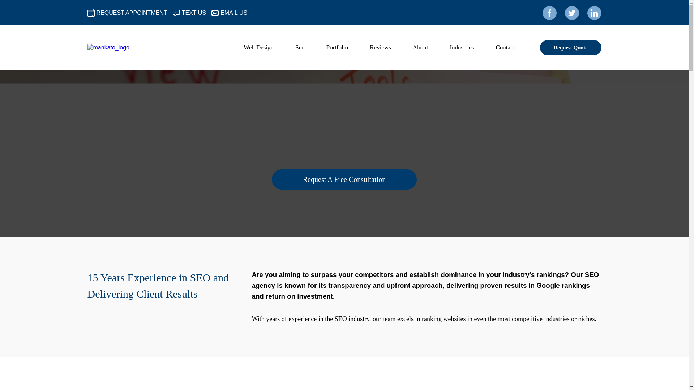  What do you see at coordinates (505, 48) in the screenshot?
I see `Contact` at bounding box center [505, 48].